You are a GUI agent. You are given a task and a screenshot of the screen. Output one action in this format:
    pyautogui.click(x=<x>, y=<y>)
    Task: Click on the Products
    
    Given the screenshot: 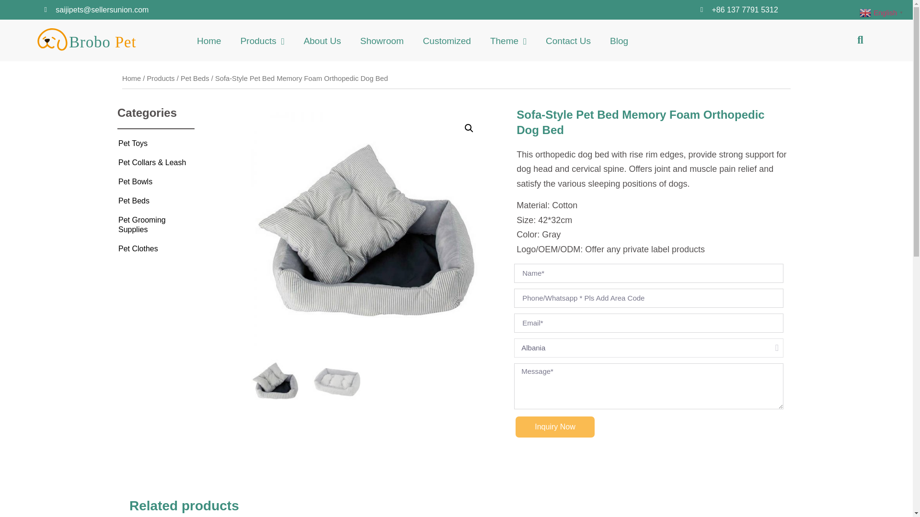 What is the action you would take?
    pyautogui.click(x=263, y=41)
    